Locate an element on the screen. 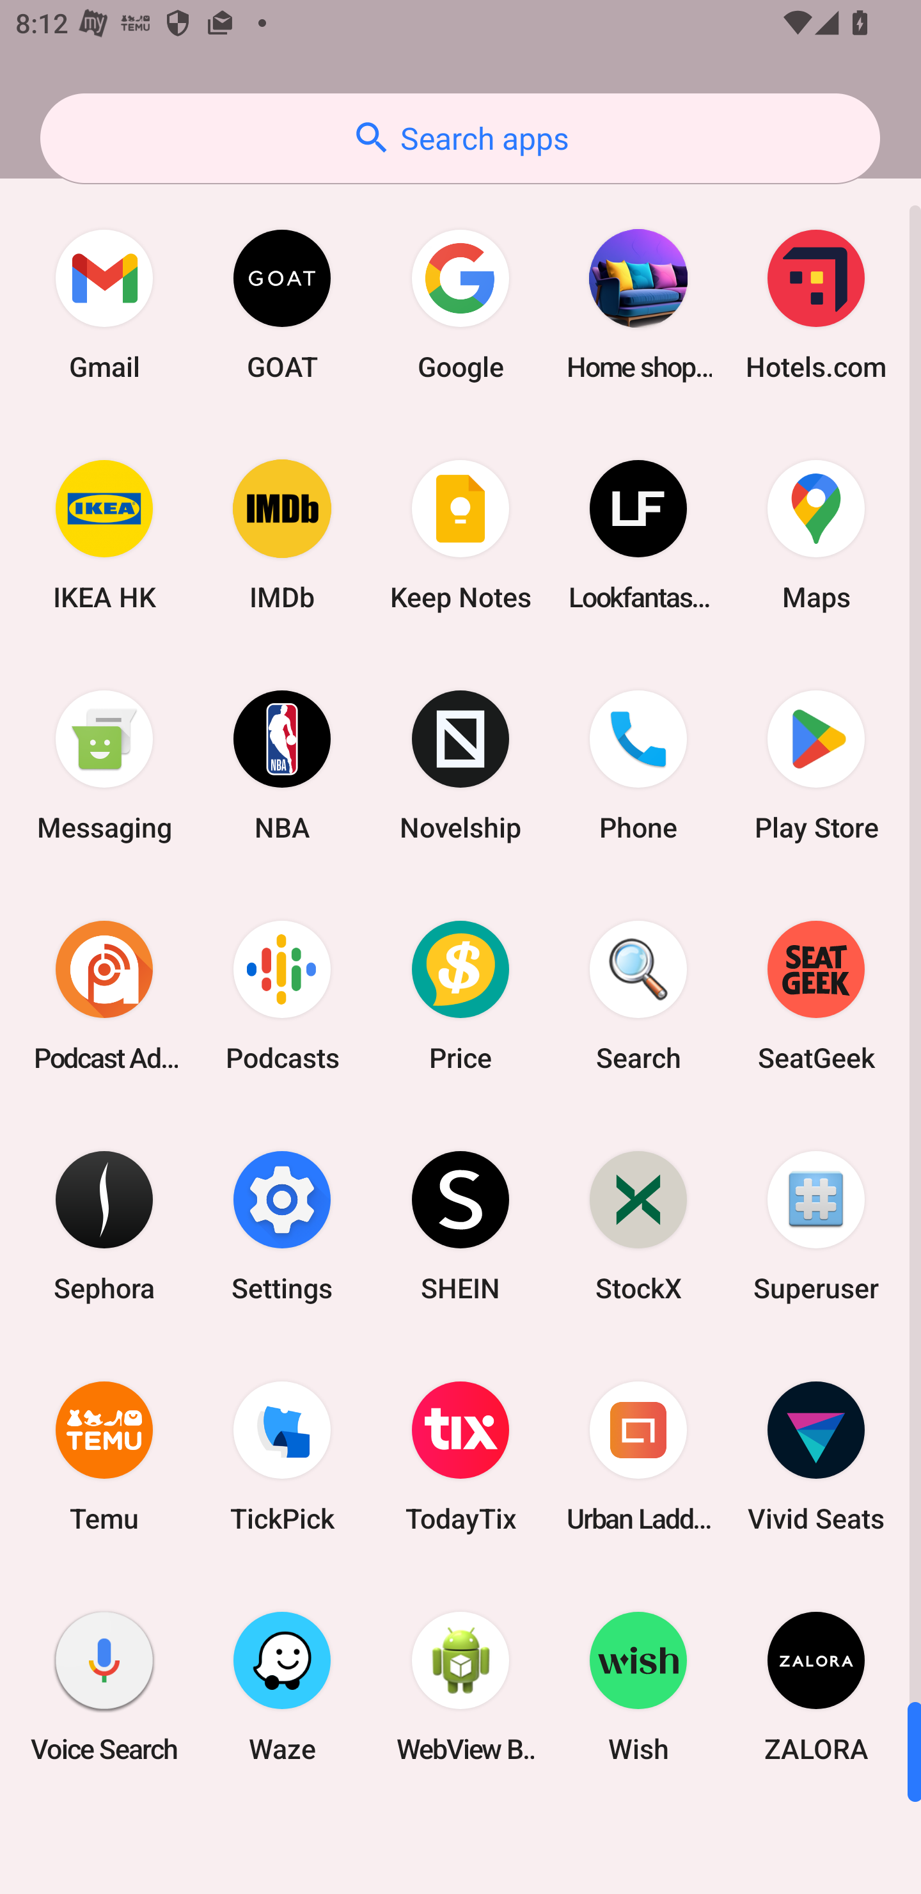  Sephora is located at coordinates (104, 1225).